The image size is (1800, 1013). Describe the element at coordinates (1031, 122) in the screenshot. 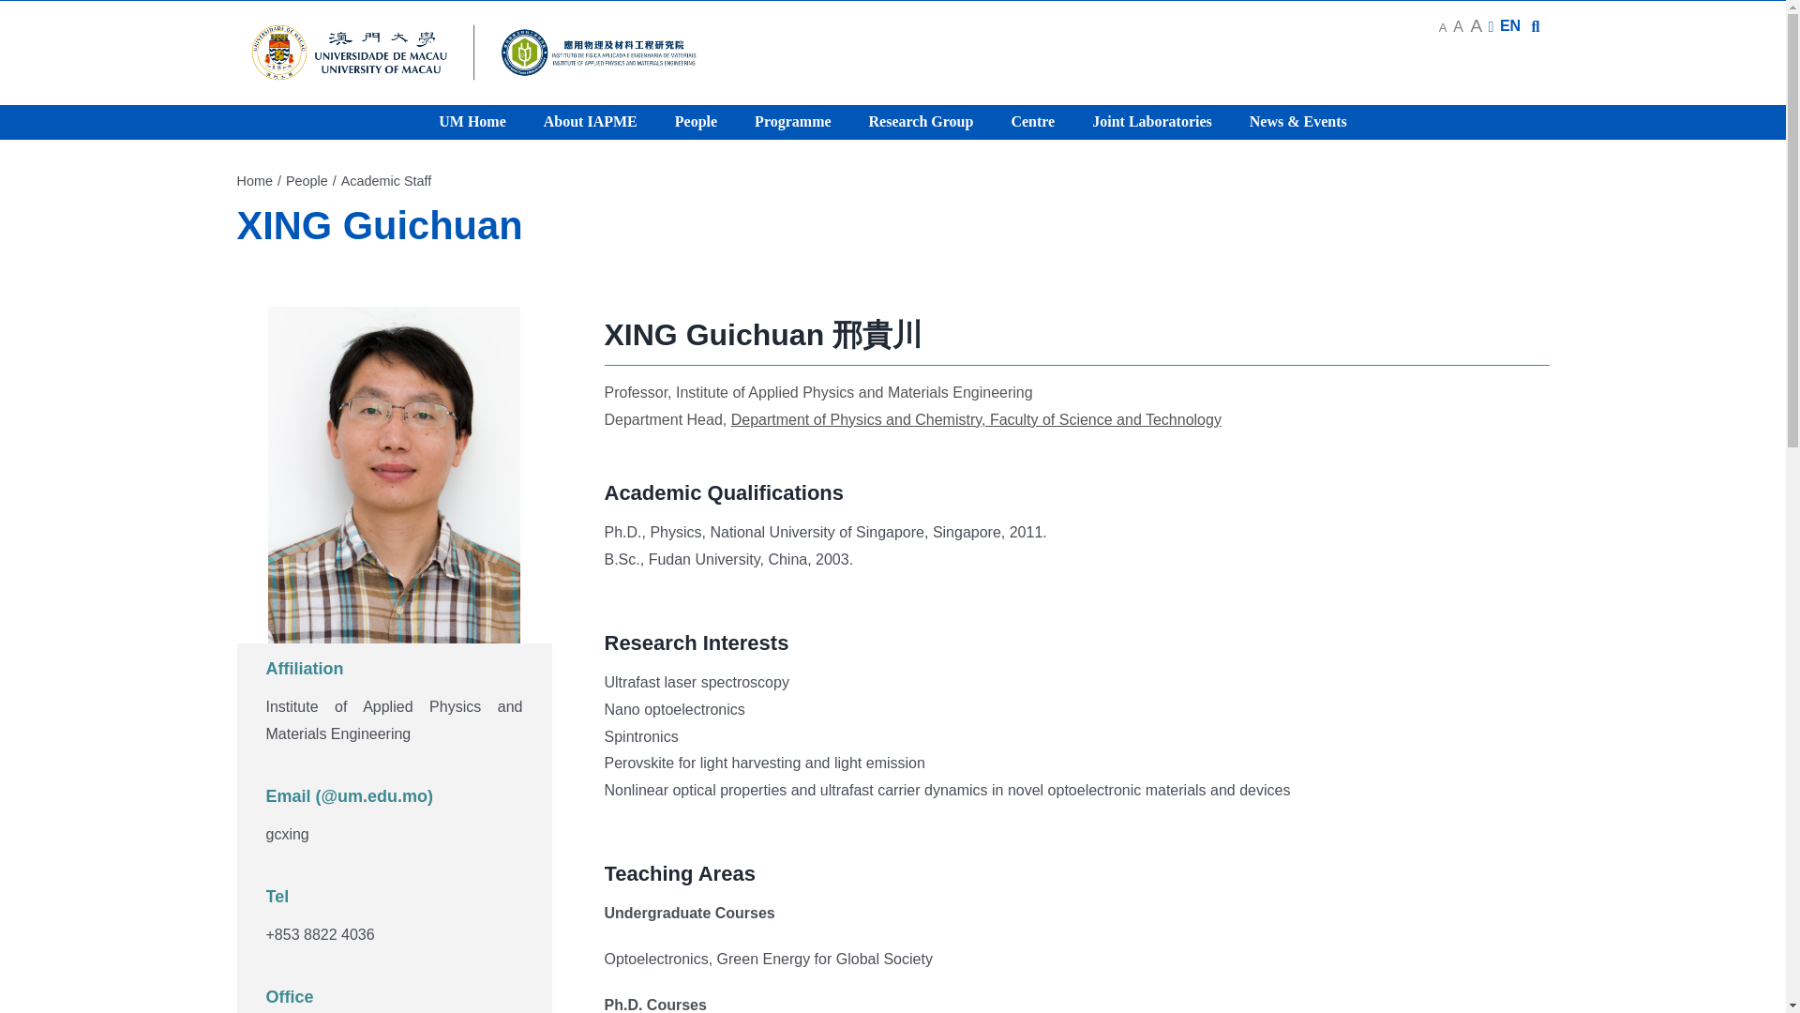

I see `Centre` at that location.